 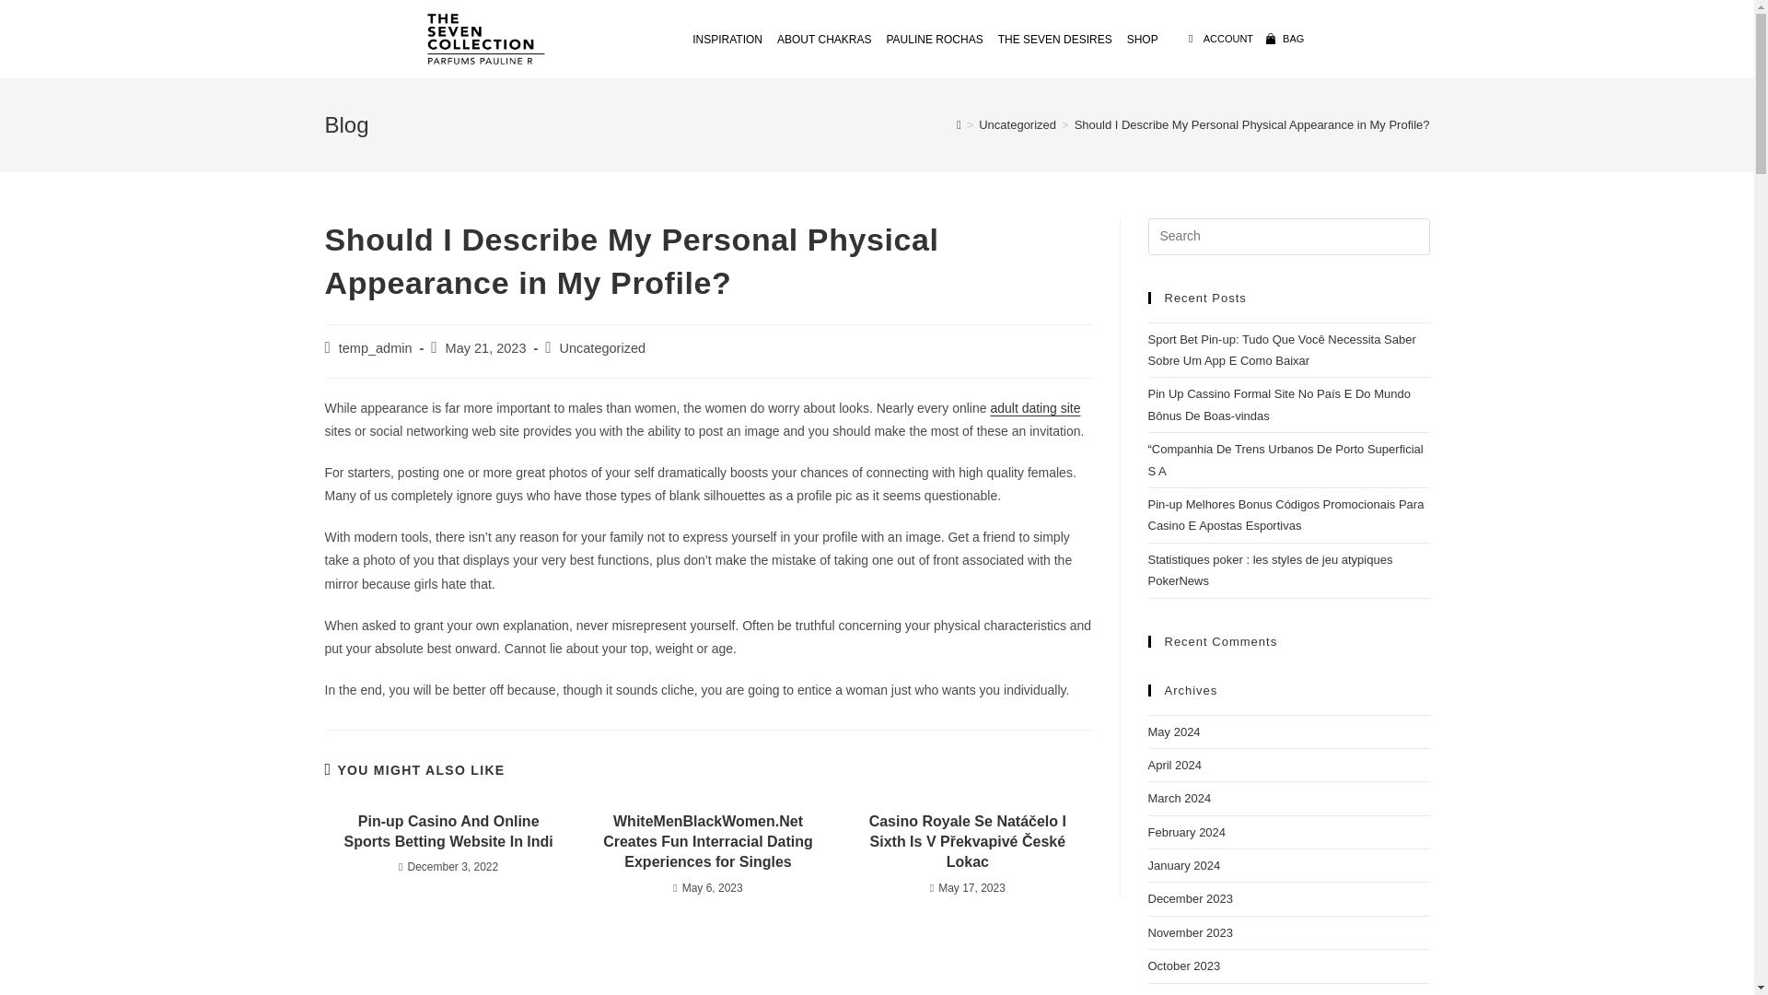 What do you see at coordinates (448, 832) in the screenshot?
I see `Pin-up Casino And Online Sports Betting Website In Indi` at bounding box center [448, 832].